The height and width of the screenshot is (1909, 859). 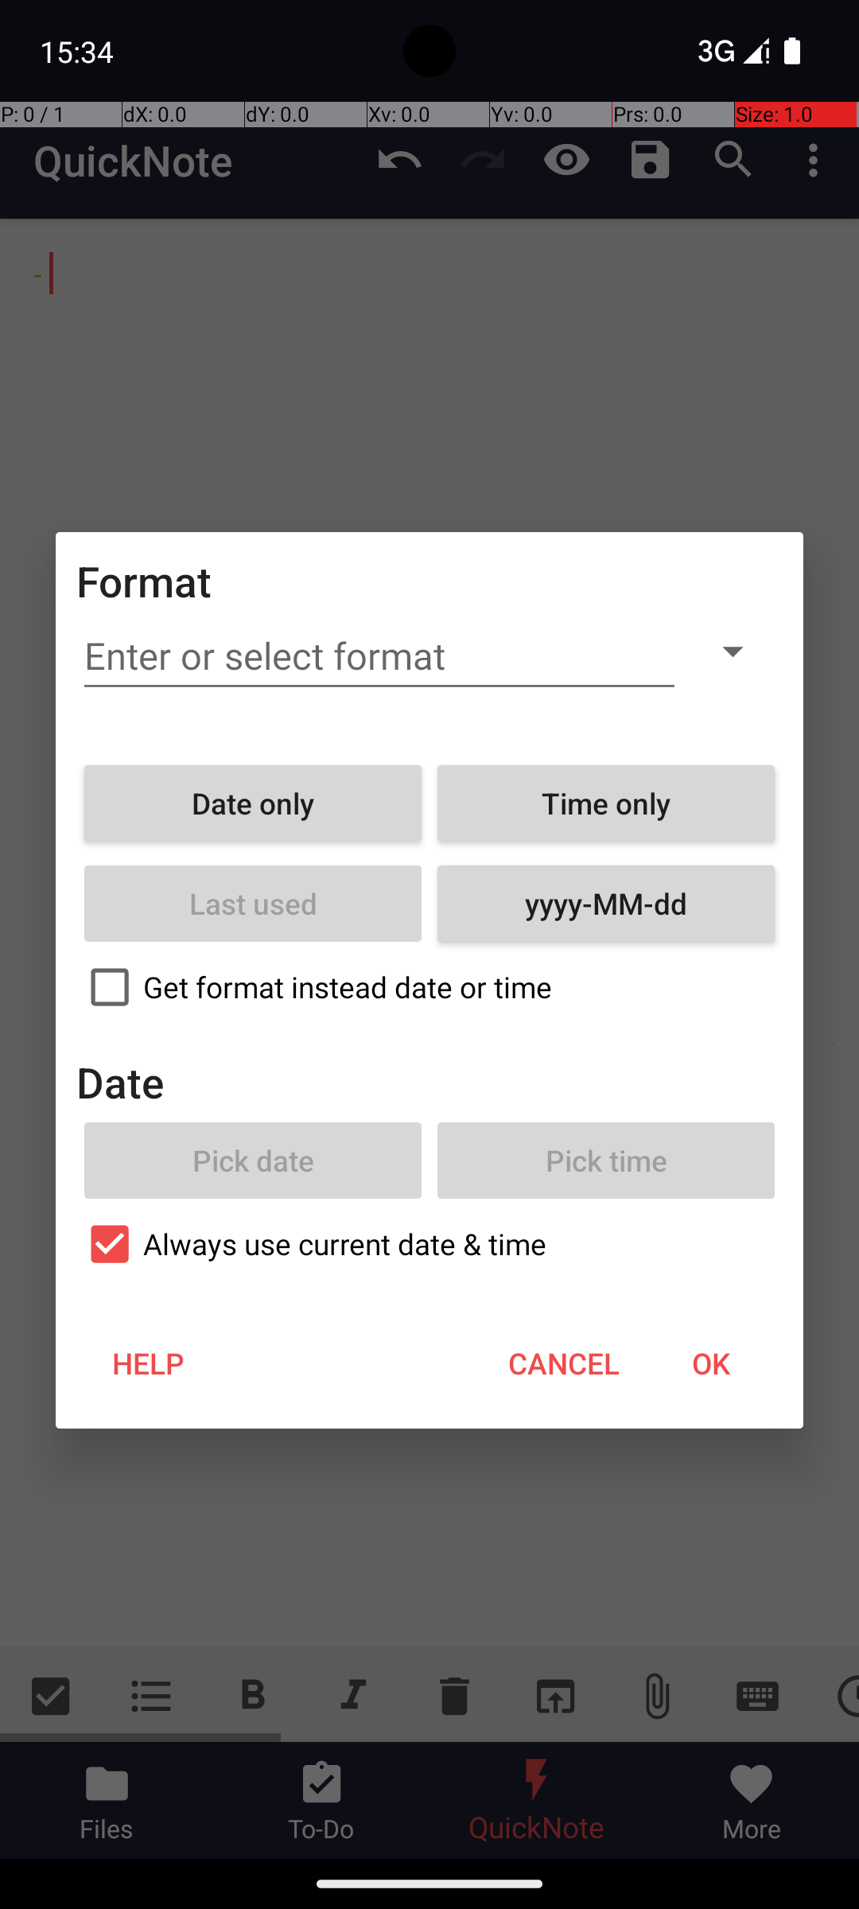 What do you see at coordinates (253, 1161) in the screenshot?
I see `Pick date` at bounding box center [253, 1161].